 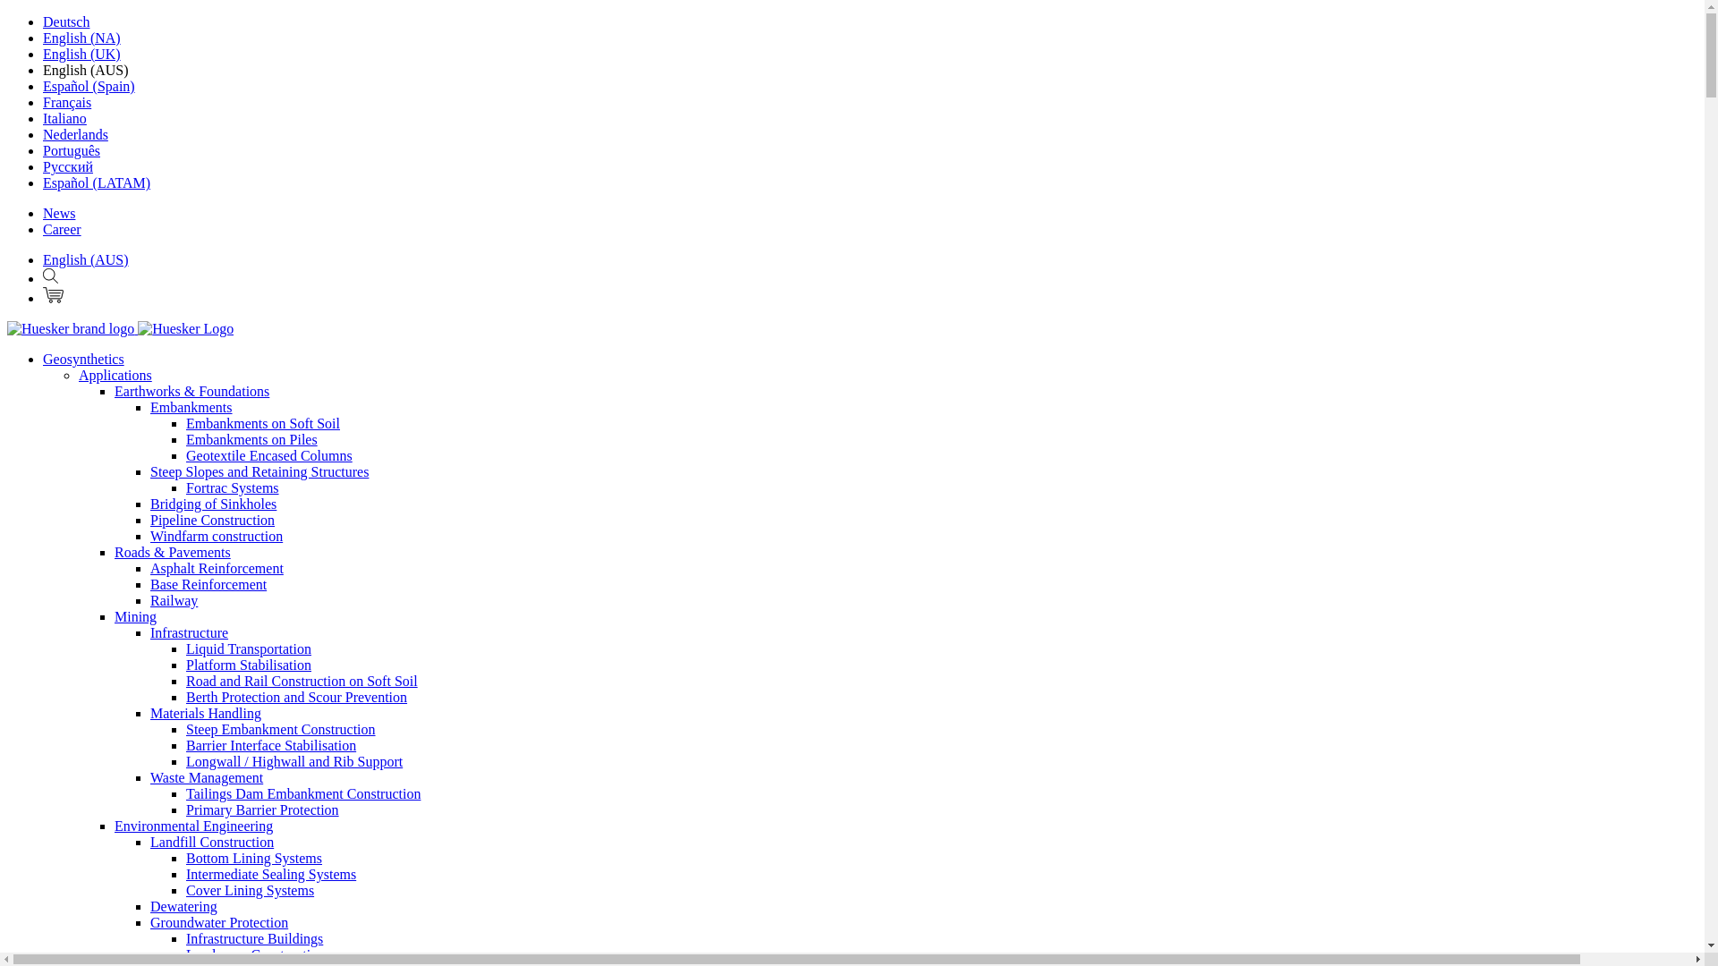 What do you see at coordinates (217, 537) in the screenshot?
I see `Windfarm construction` at bounding box center [217, 537].